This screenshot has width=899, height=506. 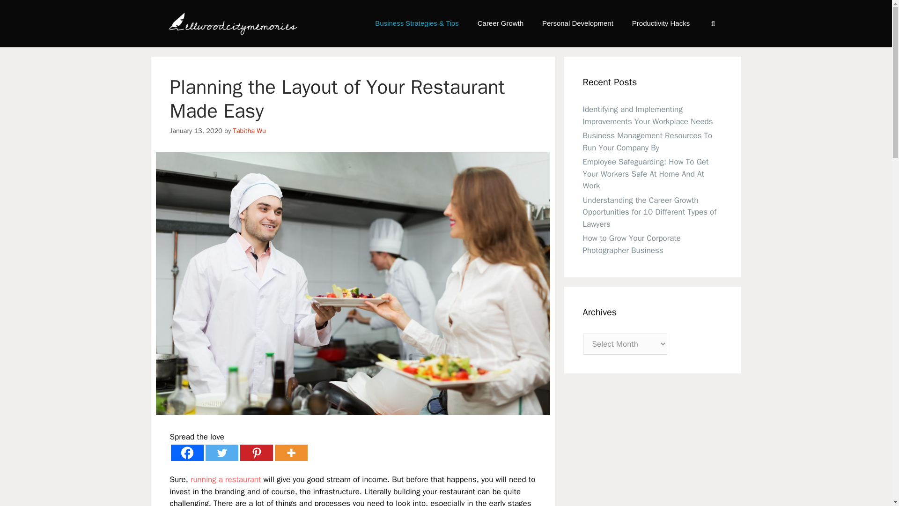 What do you see at coordinates (661, 23) in the screenshot?
I see `Productivity Hacks` at bounding box center [661, 23].